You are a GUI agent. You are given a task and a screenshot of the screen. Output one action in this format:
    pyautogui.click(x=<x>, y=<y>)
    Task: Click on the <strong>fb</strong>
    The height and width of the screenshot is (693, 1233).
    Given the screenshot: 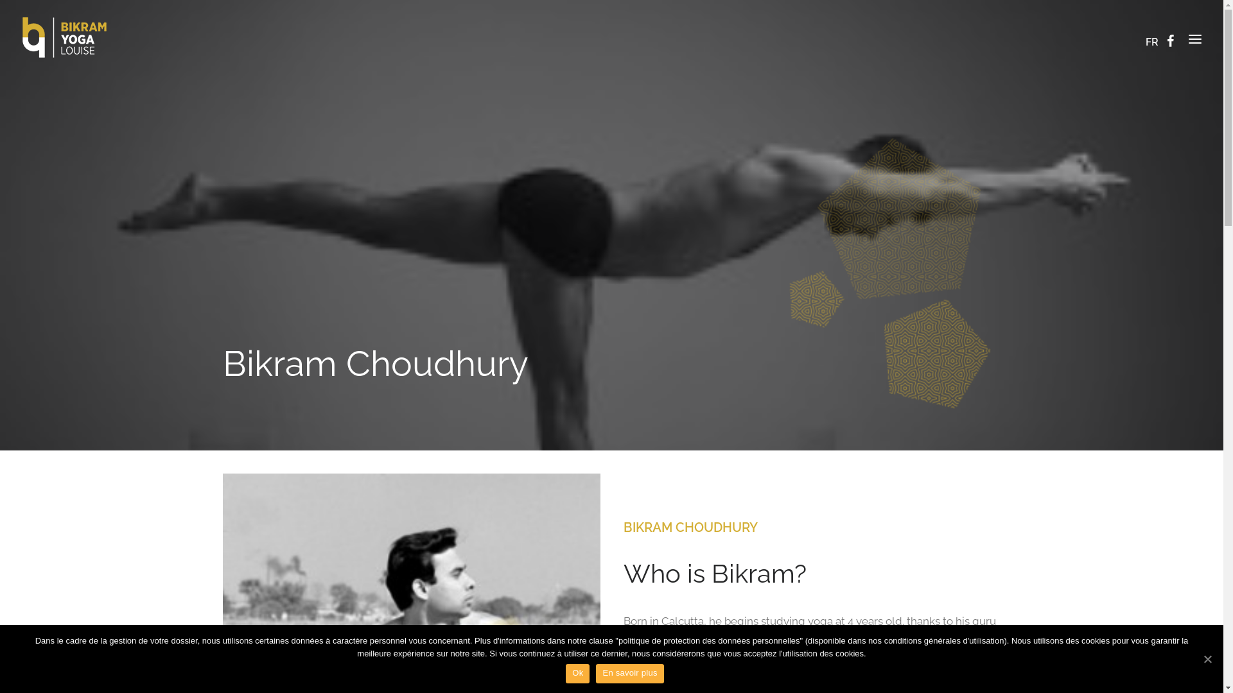 What is the action you would take?
    pyautogui.click(x=1173, y=37)
    